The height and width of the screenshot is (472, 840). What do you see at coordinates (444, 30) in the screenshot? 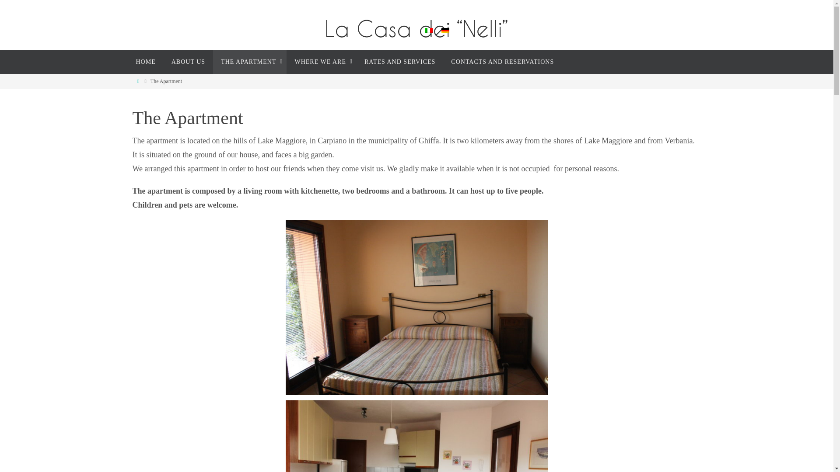
I see `Deutsch` at bounding box center [444, 30].